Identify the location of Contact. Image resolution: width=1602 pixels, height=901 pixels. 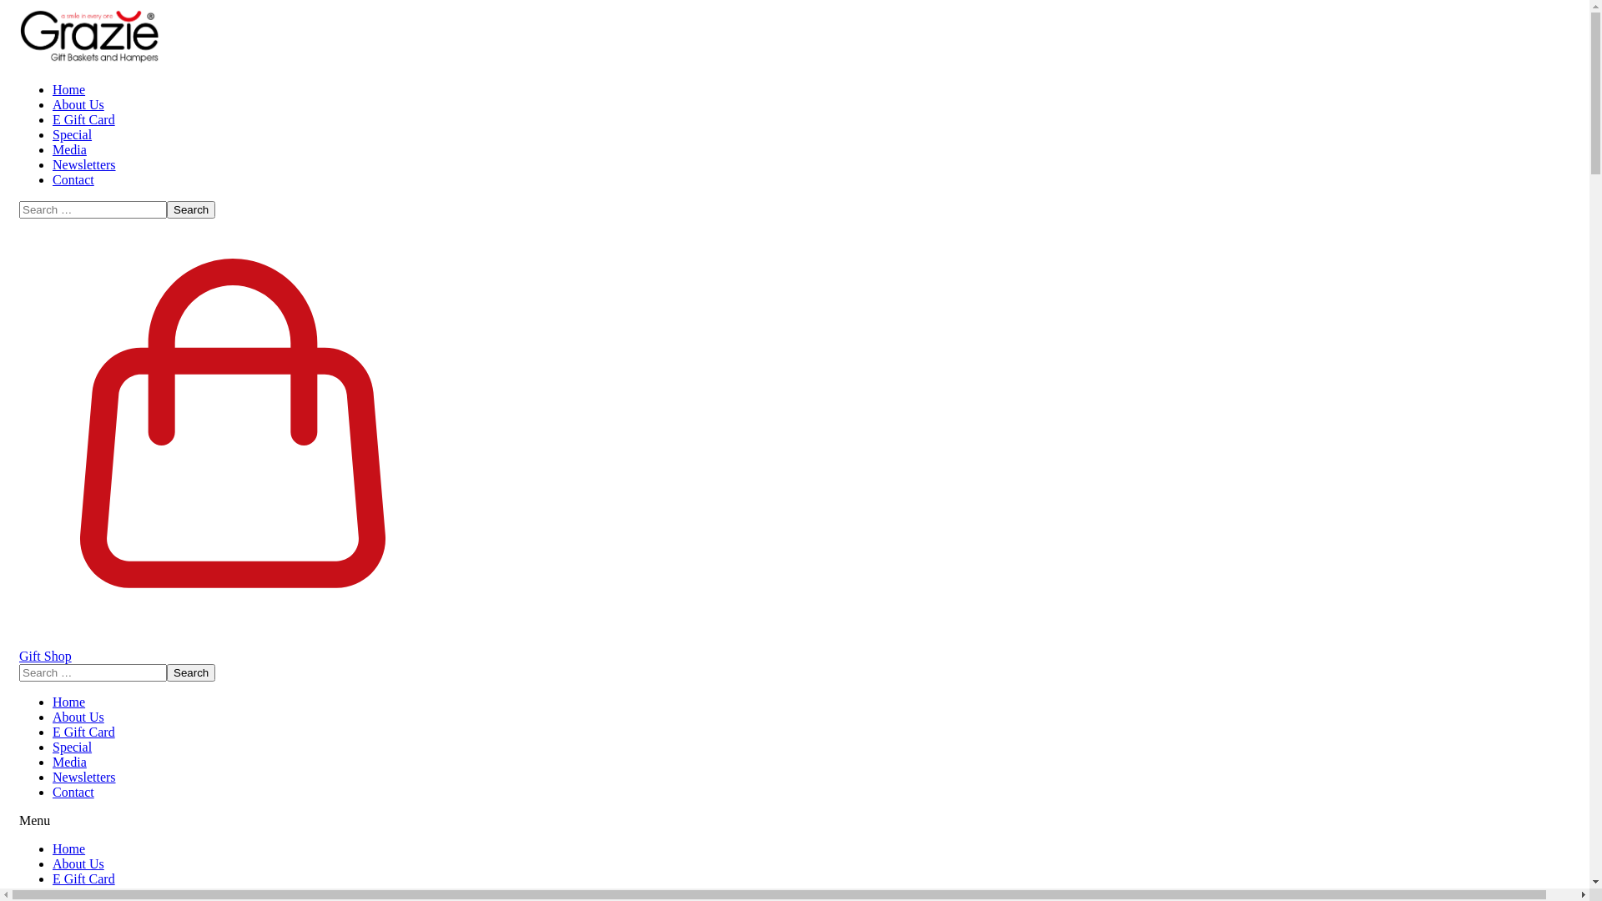
(73, 793).